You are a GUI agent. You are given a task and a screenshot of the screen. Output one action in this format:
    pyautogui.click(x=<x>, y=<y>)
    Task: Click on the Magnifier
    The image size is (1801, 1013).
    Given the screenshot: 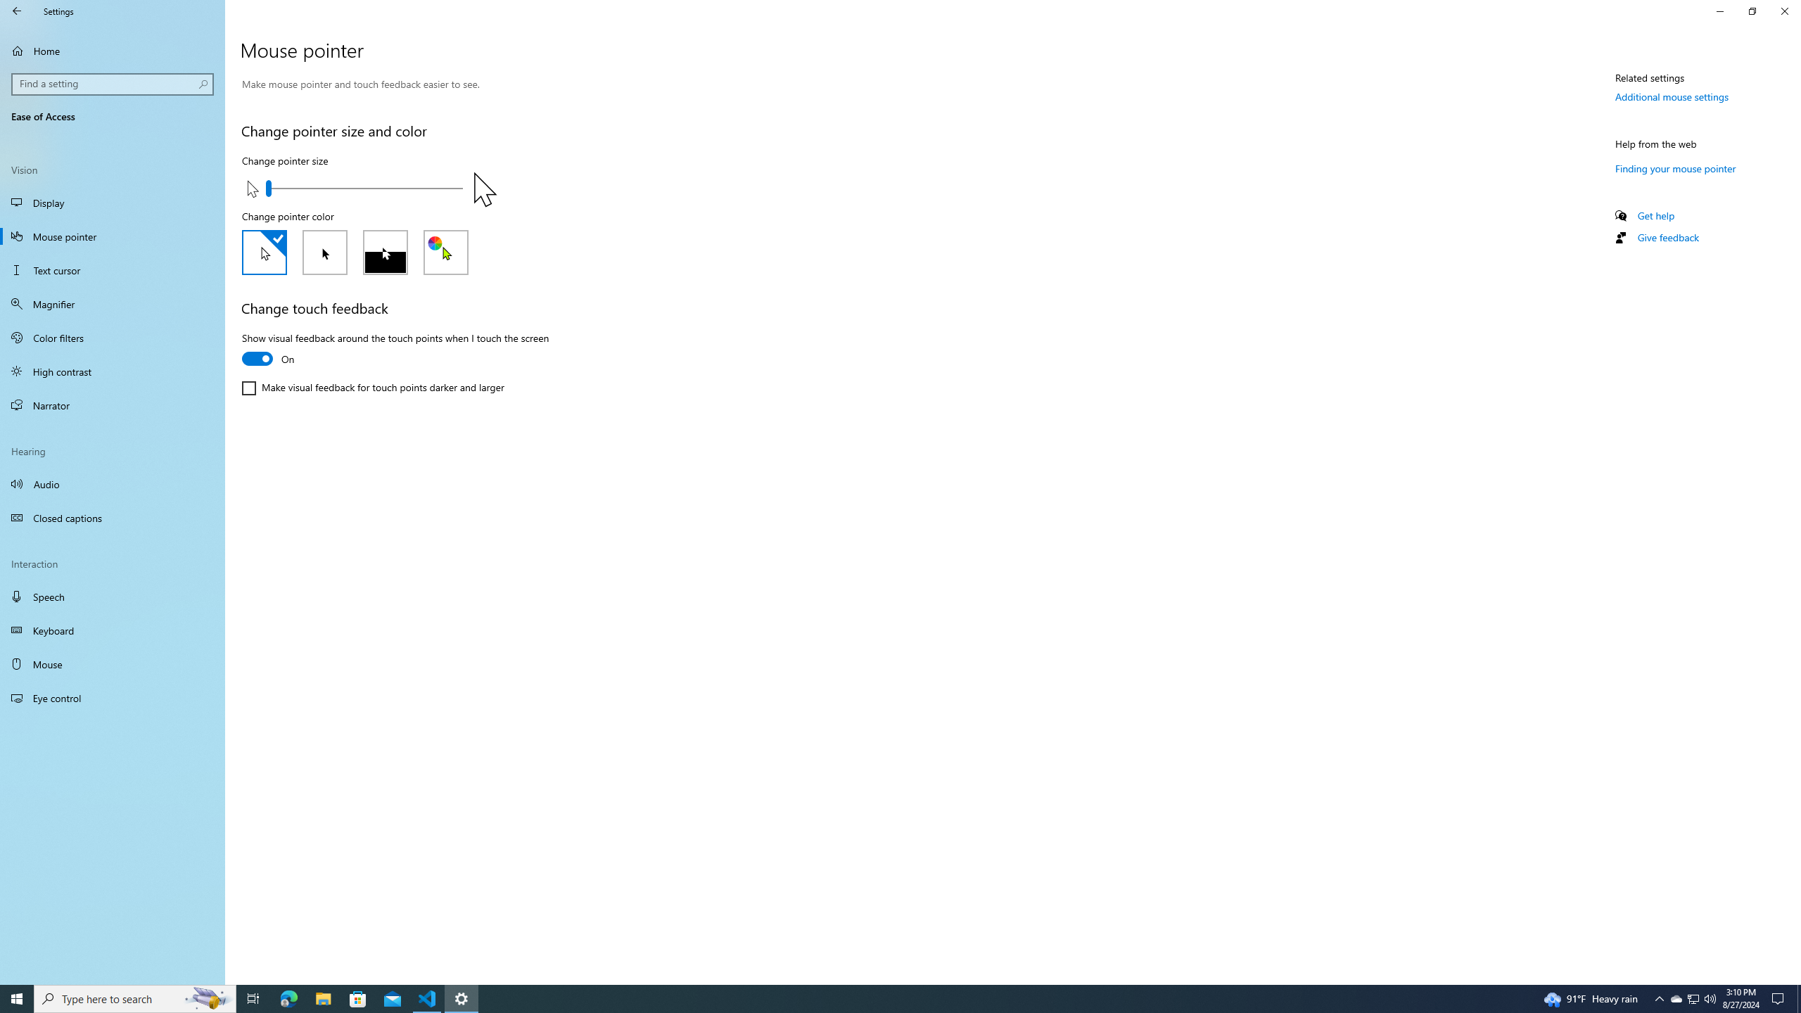 What is the action you would take?
    pyautogui.click(x=113, y=304)
    